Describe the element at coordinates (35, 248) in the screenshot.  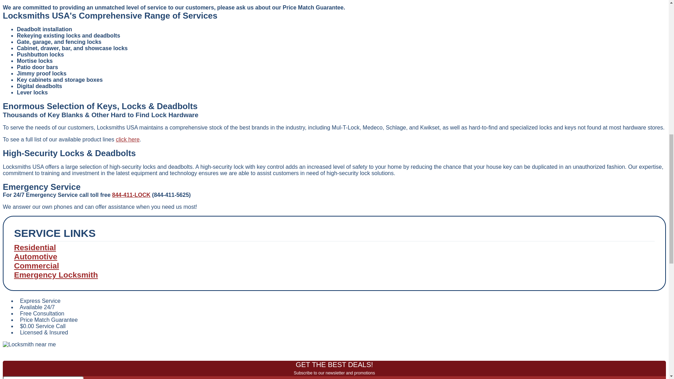
I see `Residential` at that location.